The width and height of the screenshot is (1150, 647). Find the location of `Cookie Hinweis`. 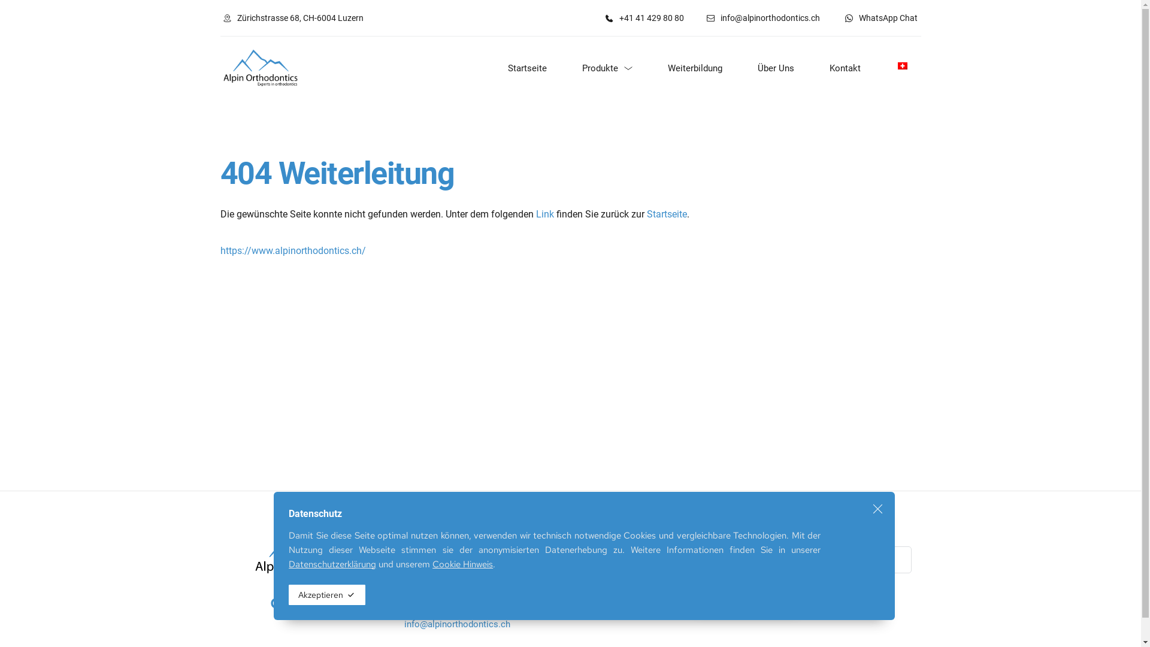

Cookie Hinweis is located at coordinates (462, 564).